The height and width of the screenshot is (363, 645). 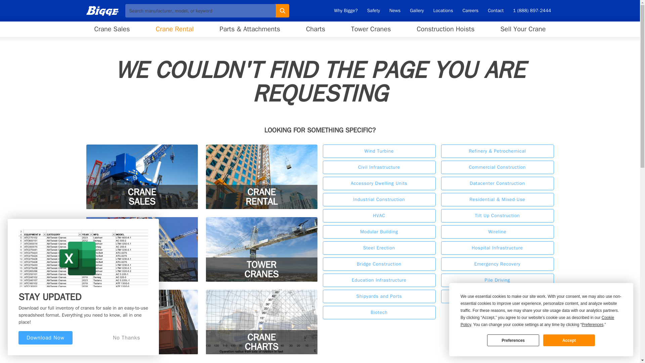 I want to click on Download Now, so click(x=126, y=337).